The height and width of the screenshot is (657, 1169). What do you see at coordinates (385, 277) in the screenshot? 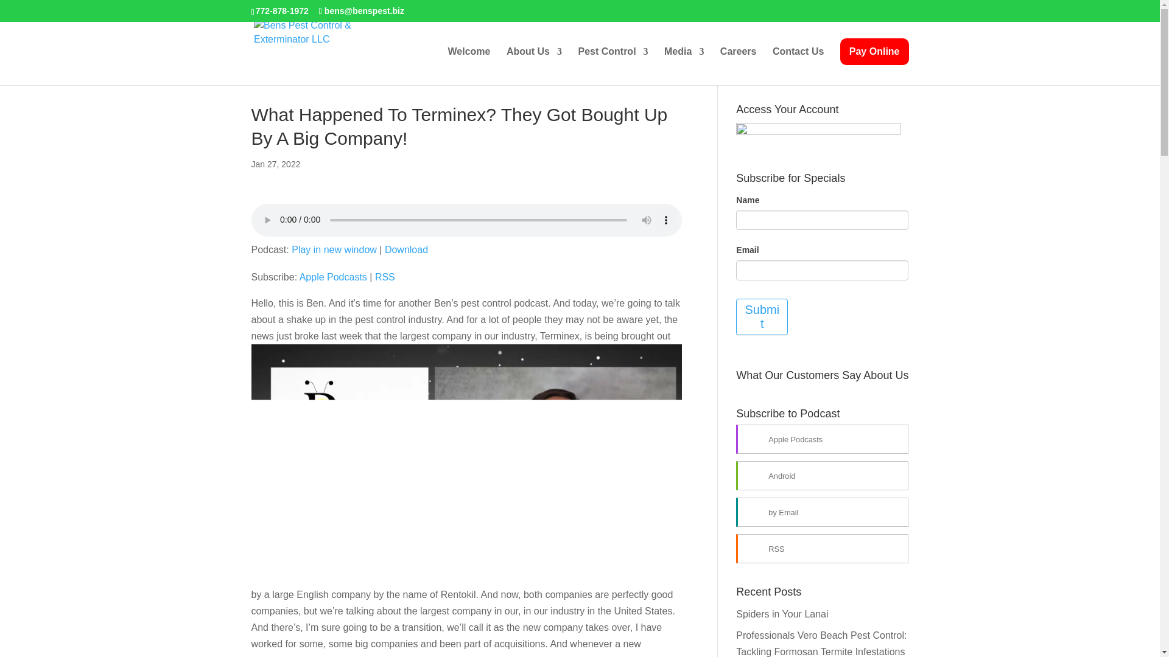
I see `Subscribe via RSS` at bounding box center [385, 277].